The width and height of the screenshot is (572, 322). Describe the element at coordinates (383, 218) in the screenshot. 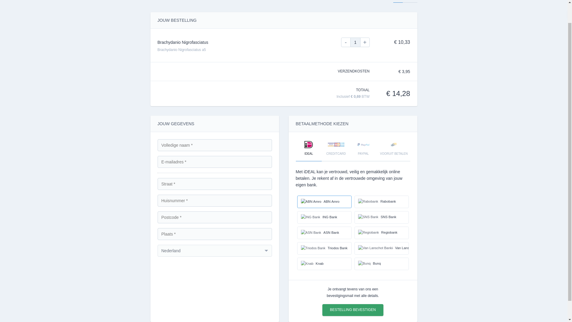

I see `SNS Bank` at that location.